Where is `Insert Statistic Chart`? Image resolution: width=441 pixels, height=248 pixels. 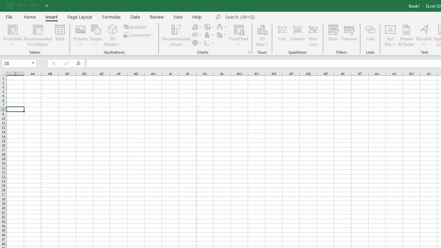 Insert Statistic Chart is located at coordinates (210, 35).